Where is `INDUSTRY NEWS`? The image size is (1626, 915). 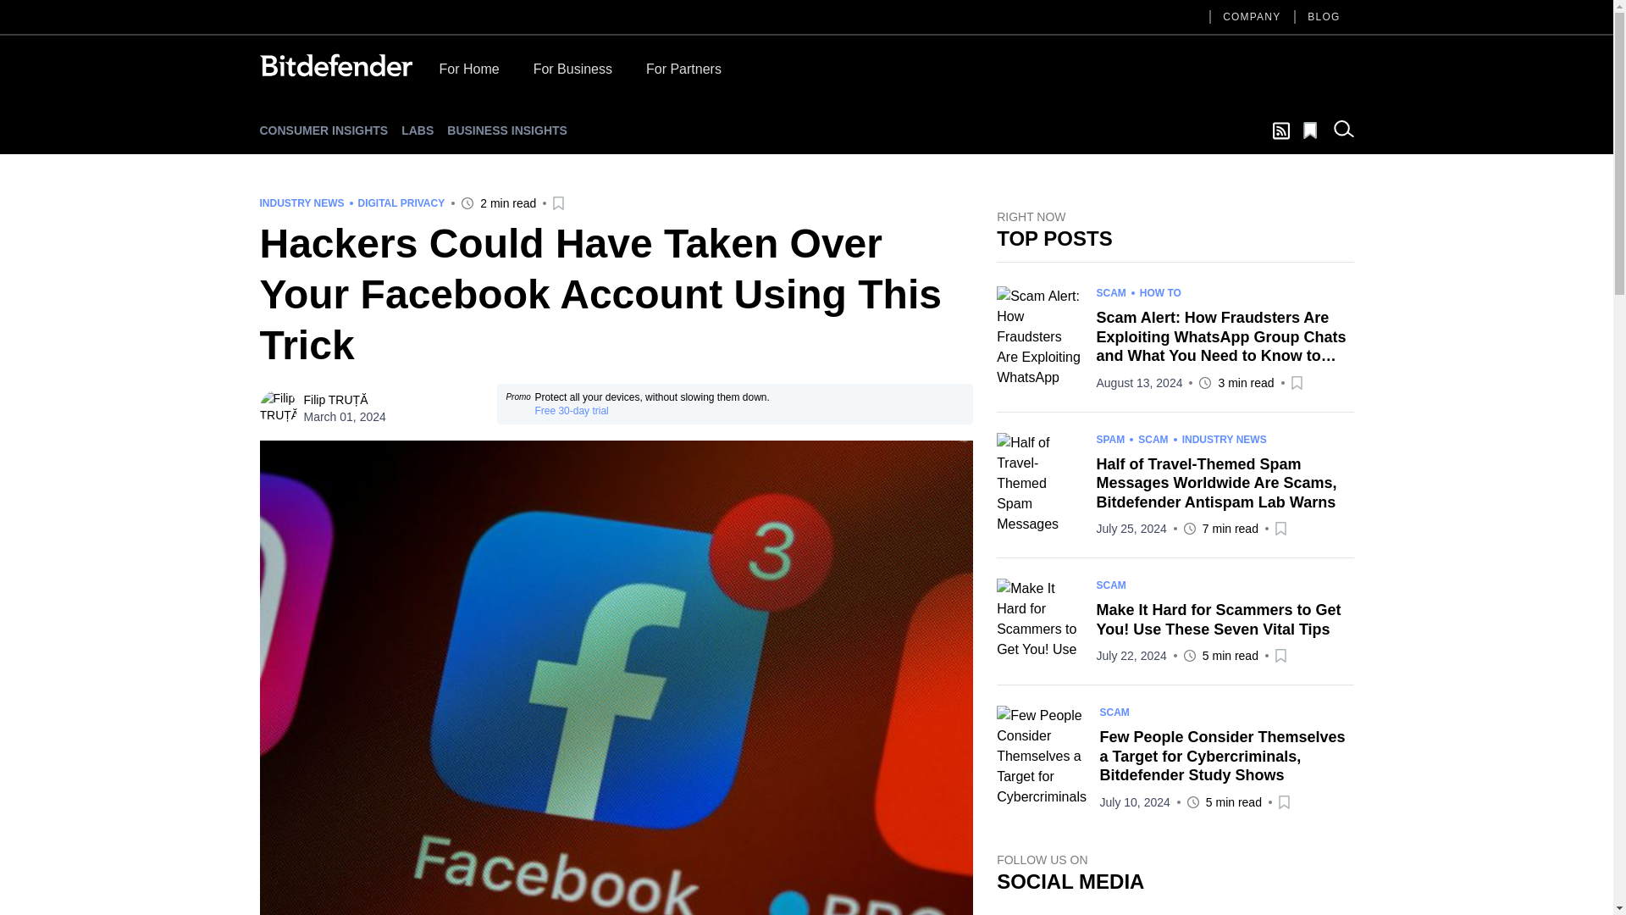 INDUSTRY NEWS is located at coordinates (1224, 438).